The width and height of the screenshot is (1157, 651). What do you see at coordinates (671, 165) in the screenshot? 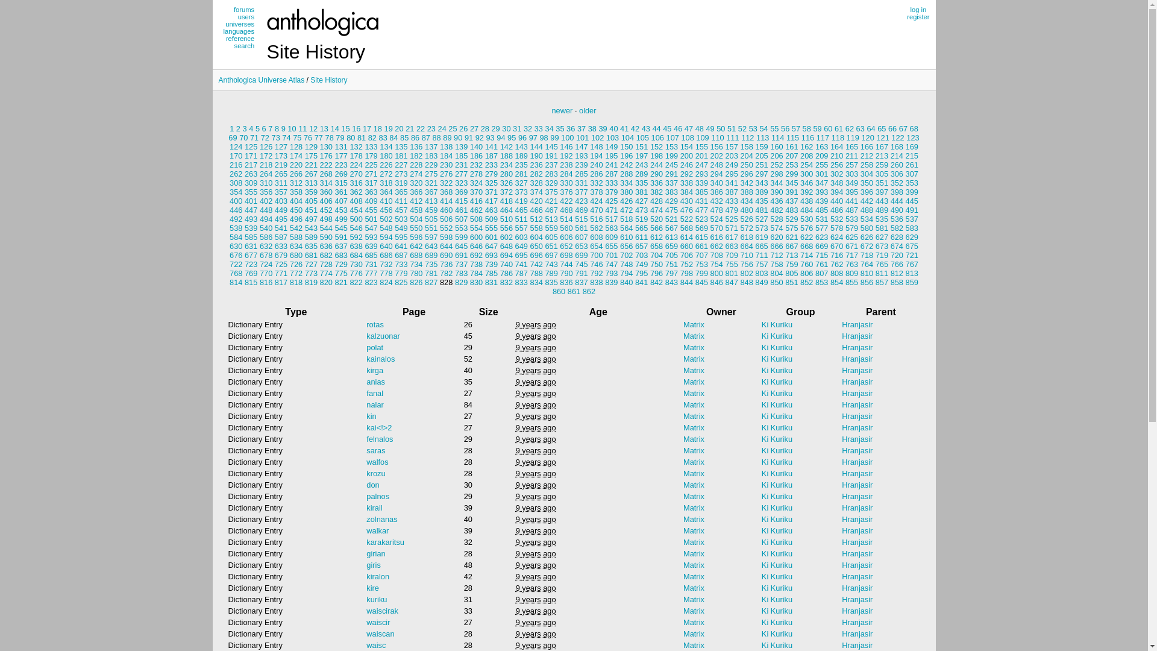
I see `245` at bounding box center [671, 165].